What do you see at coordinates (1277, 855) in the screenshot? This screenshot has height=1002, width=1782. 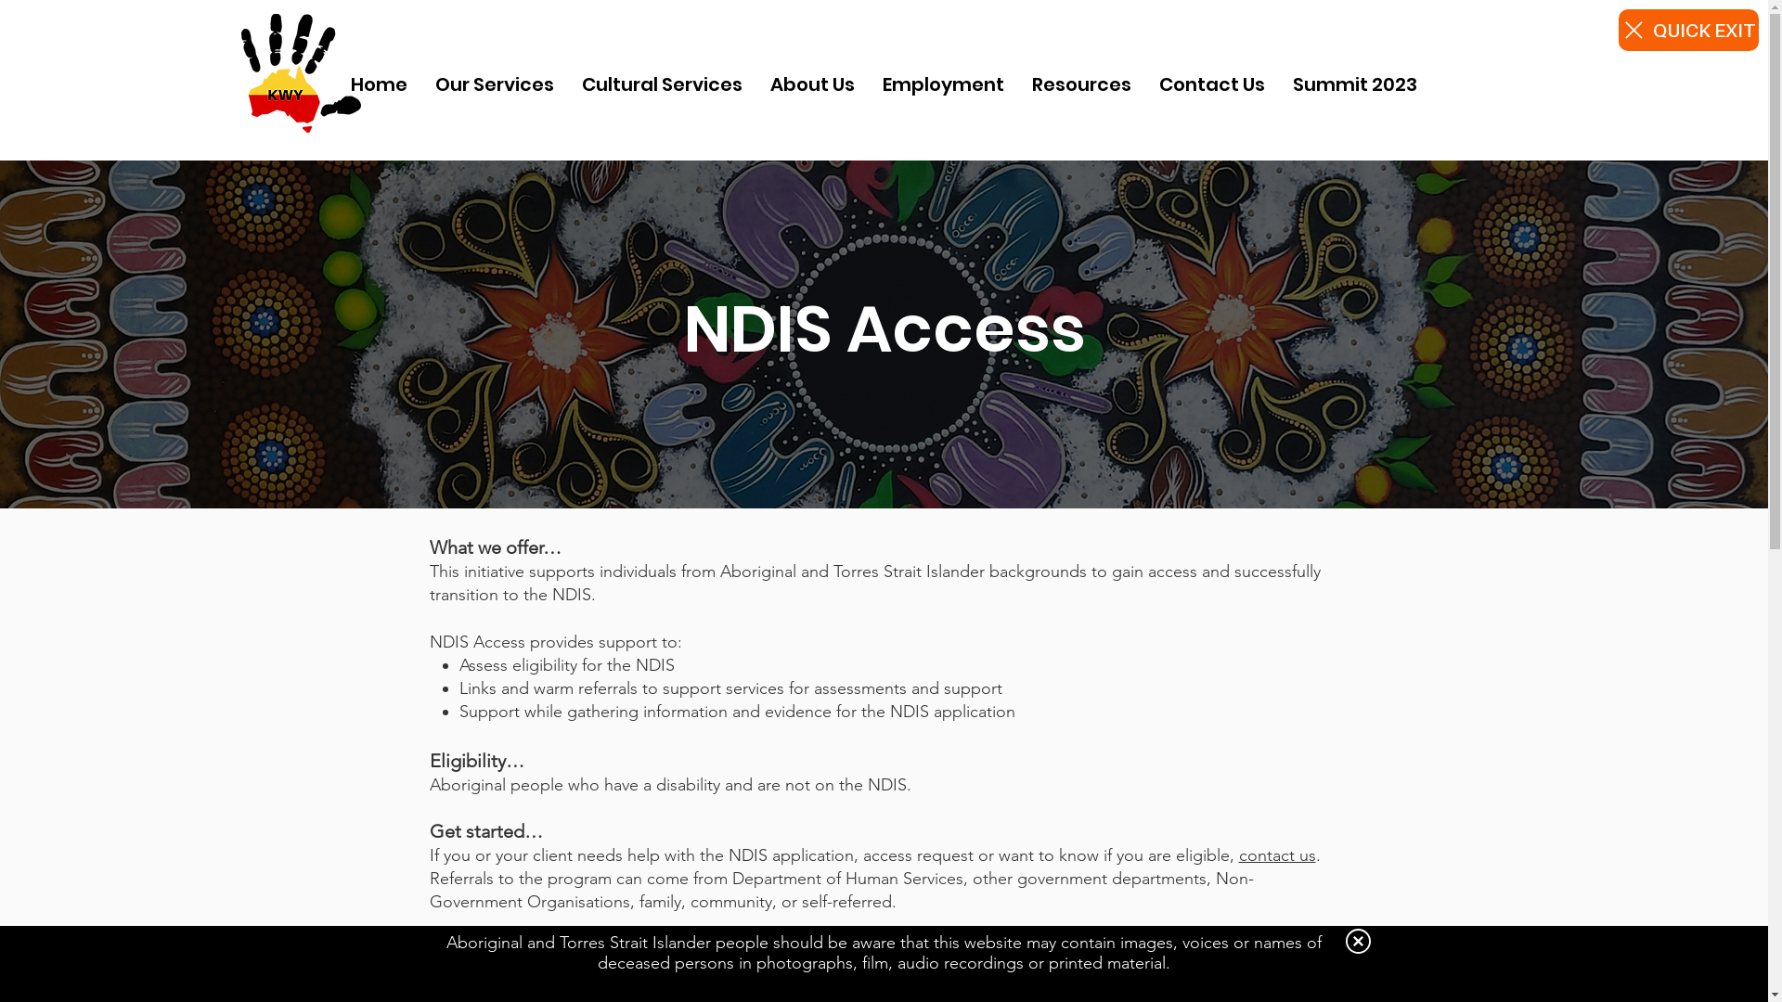 I see `contact us` at bounding box center [1277, 855].